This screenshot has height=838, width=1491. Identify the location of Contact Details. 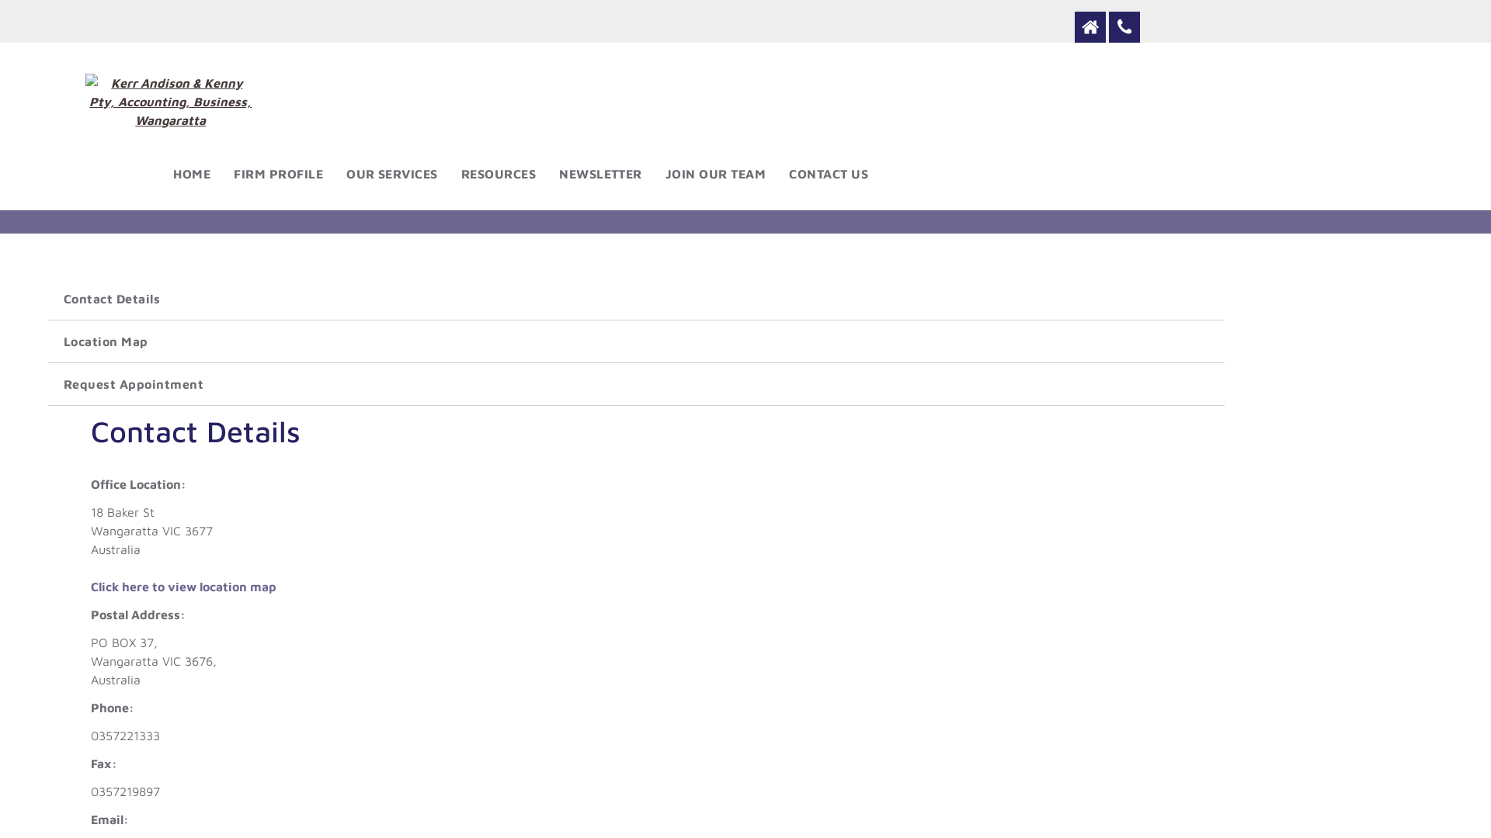
(637, 299).